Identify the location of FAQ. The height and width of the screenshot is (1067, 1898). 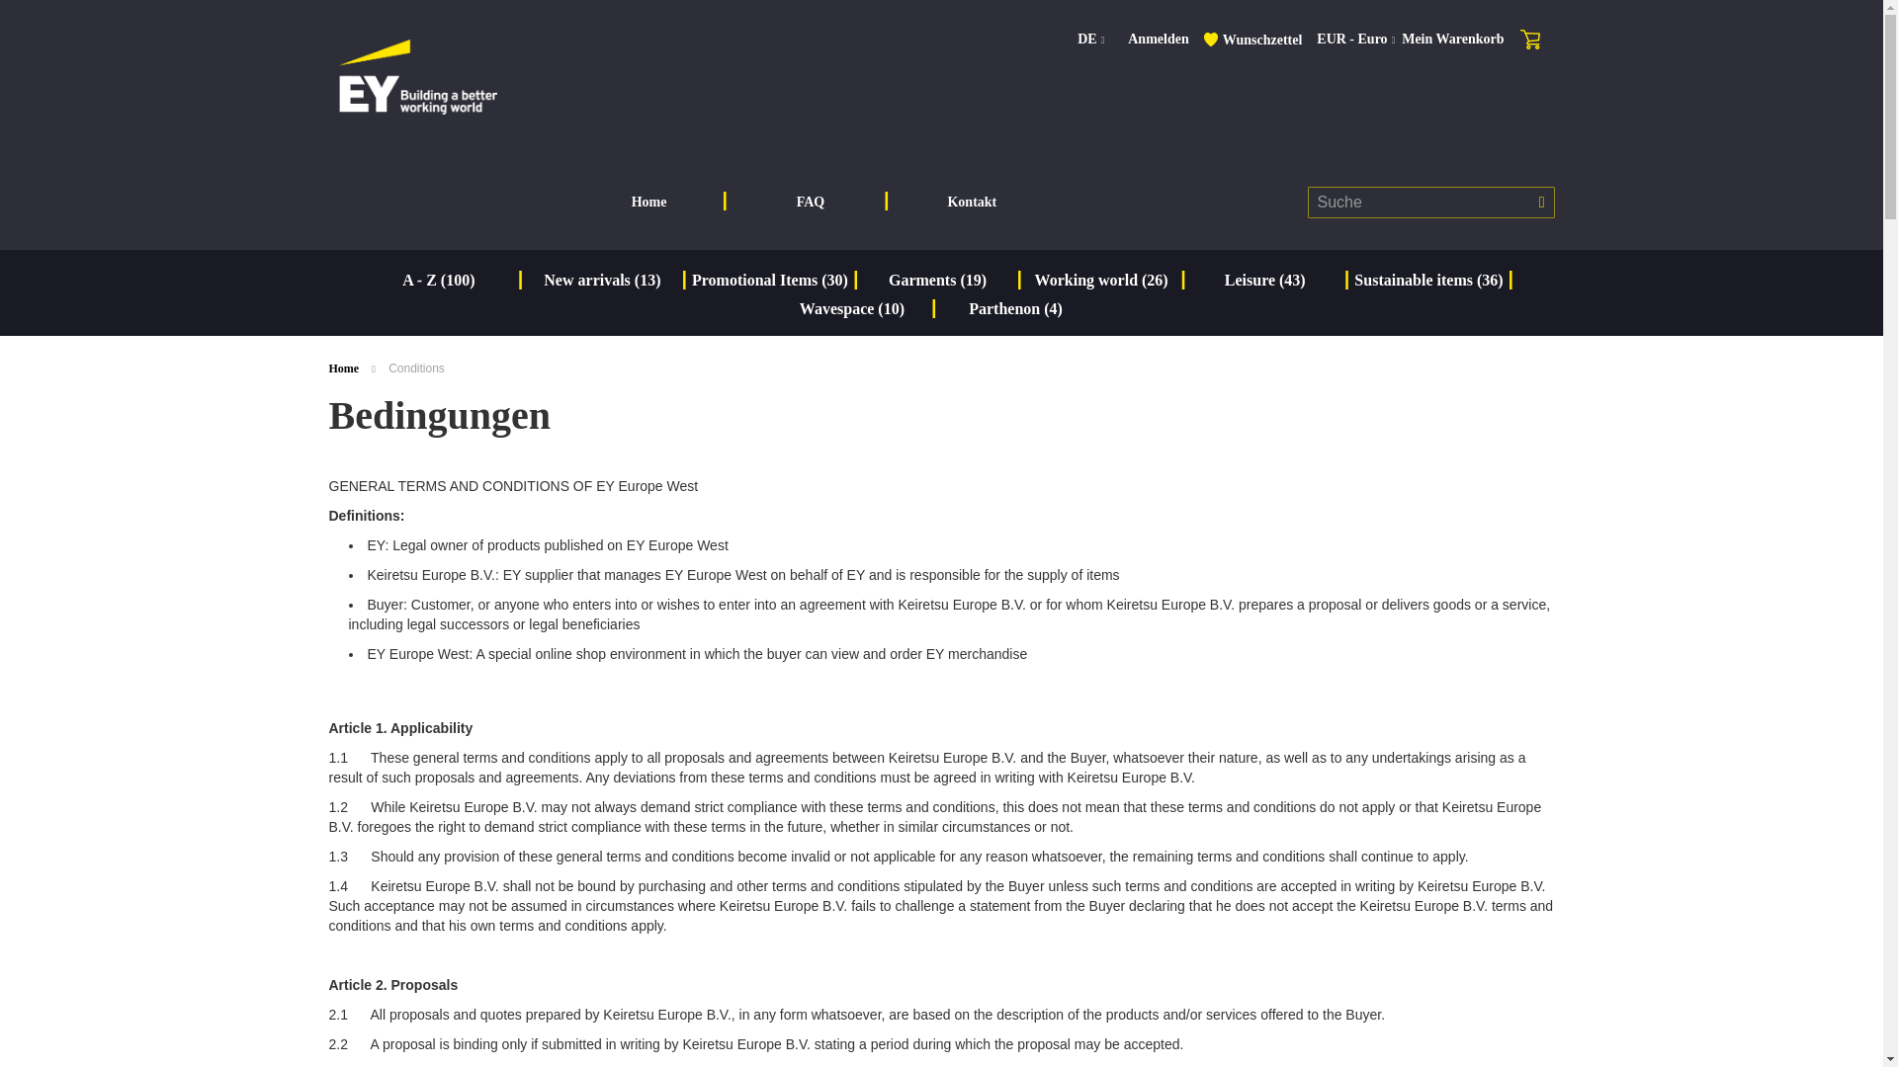
(811, 202).